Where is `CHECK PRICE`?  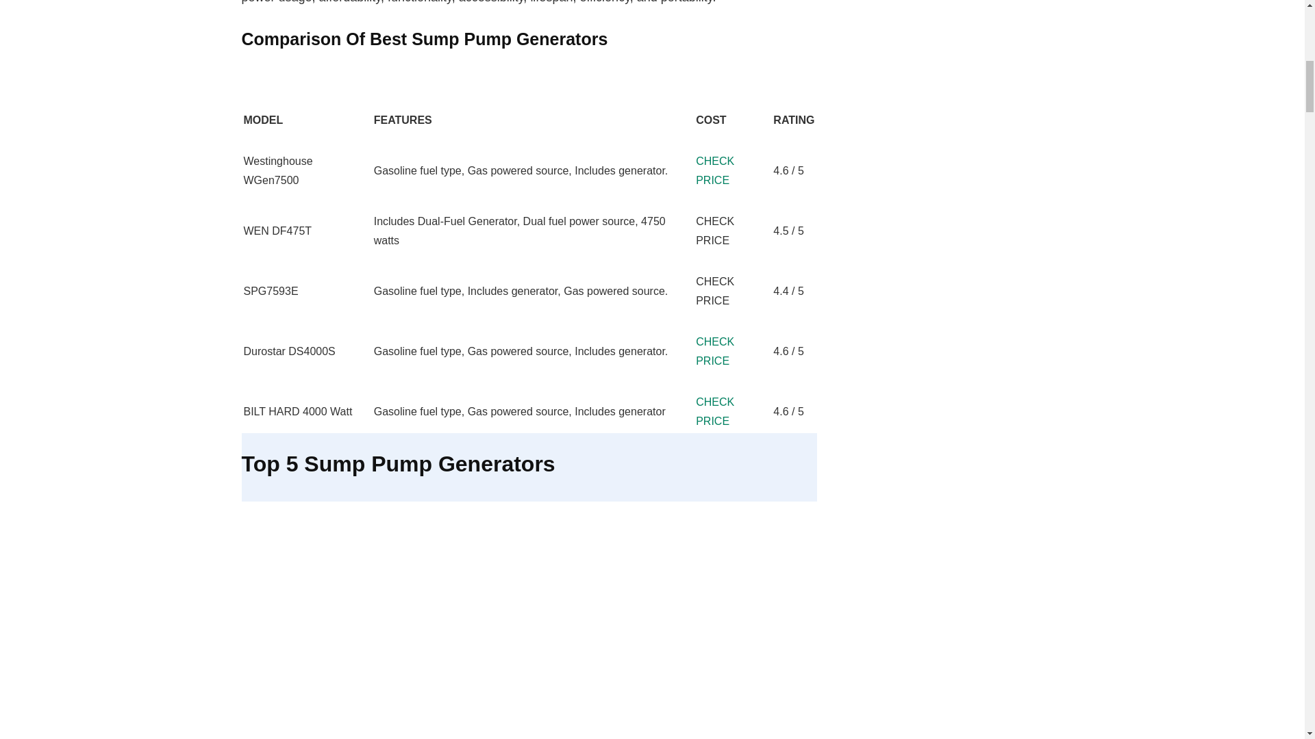
CHECK PRICE is located at coordinates (714, 411).